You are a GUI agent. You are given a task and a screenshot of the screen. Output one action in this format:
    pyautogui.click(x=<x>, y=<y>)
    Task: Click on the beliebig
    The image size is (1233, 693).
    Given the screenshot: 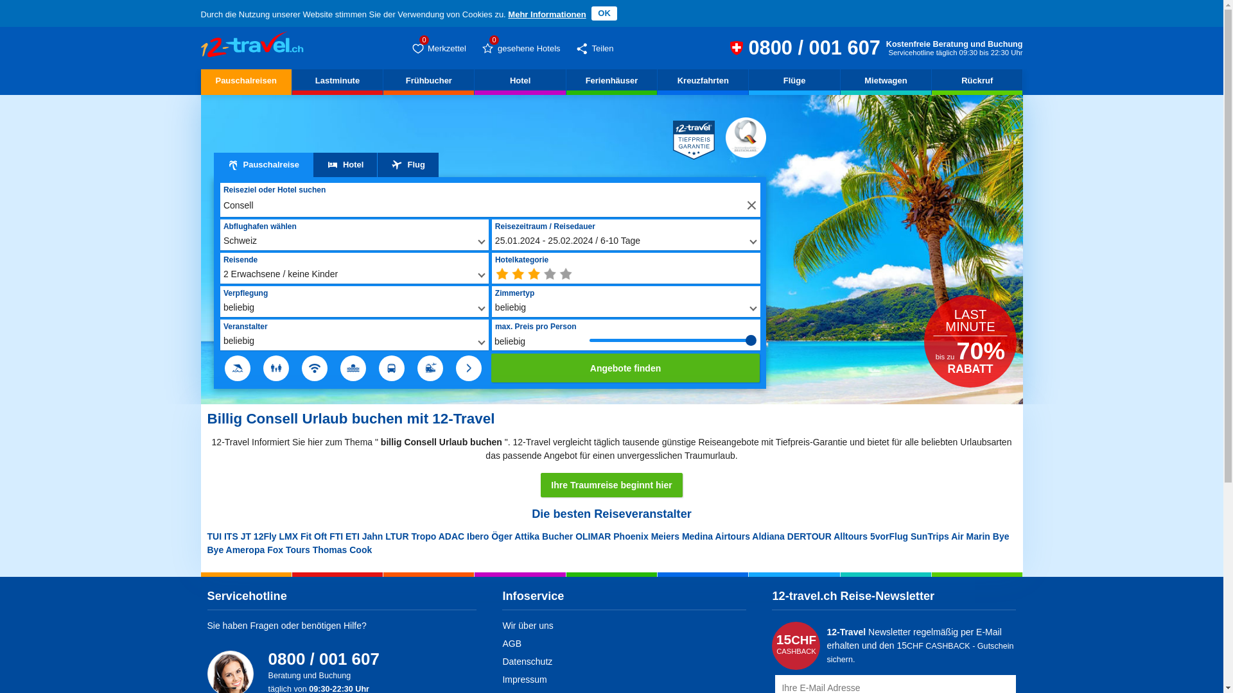 What is the action you would take?
    pyautogui.click(x=505, y=276)
    